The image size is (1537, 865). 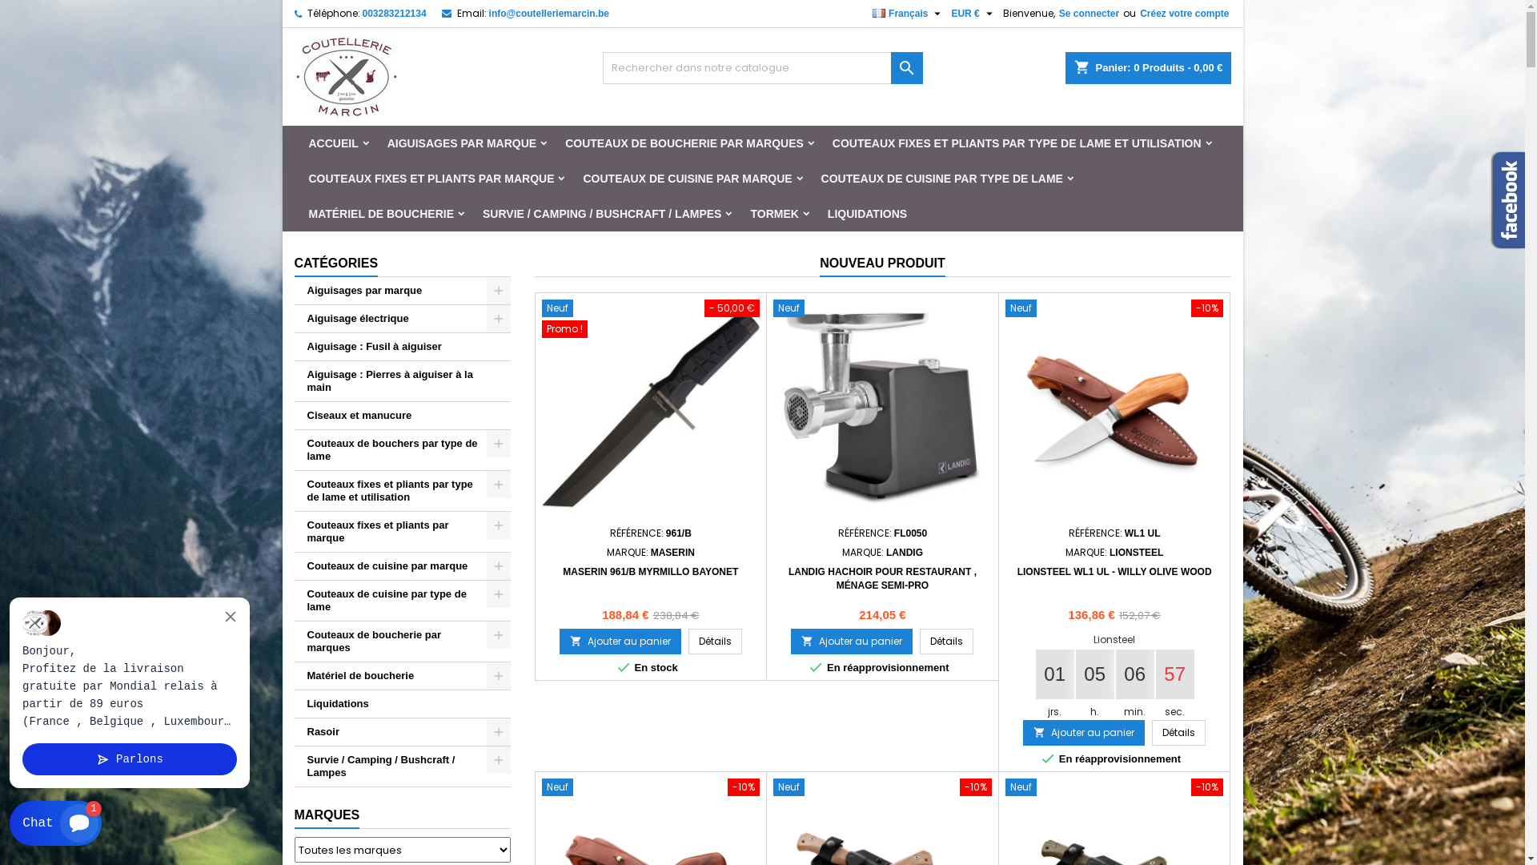 I want to click on COUTEAUX FIXES ET PLIANTS PAR TYPE DE LAME ET UTILISATION, so click(x=1017, y=143).